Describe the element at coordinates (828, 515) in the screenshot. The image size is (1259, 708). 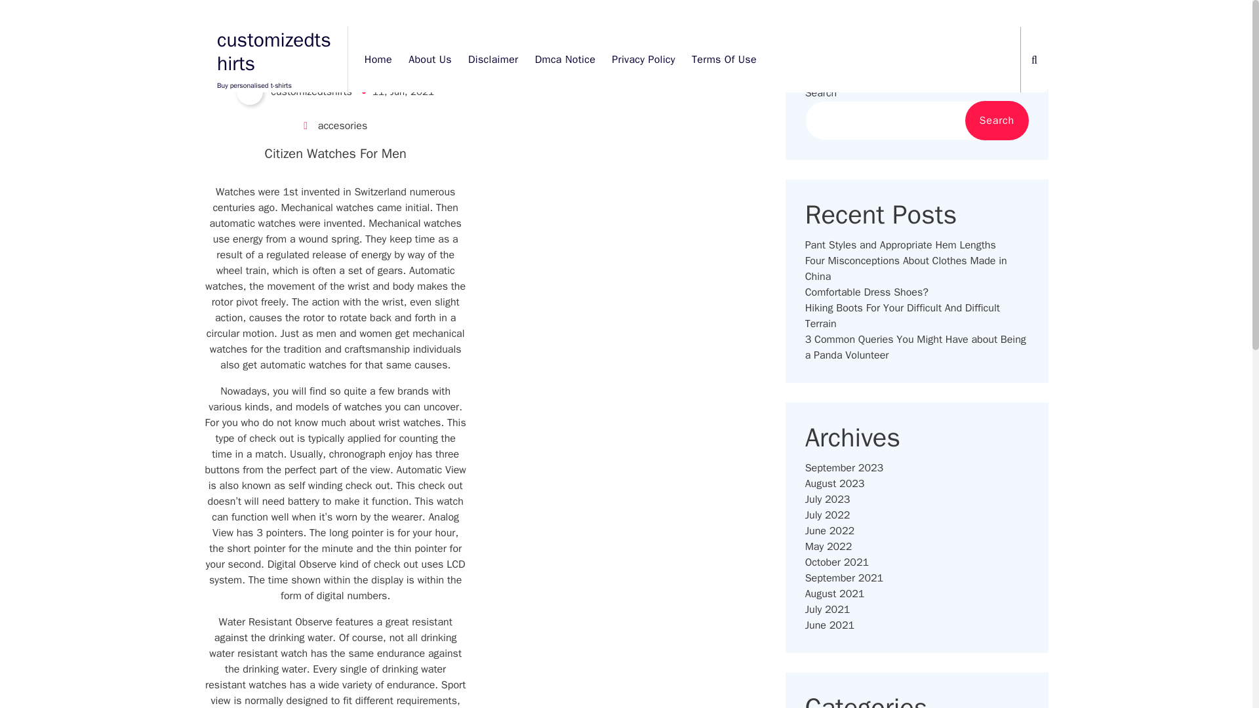
I see `July 2022` at that location.